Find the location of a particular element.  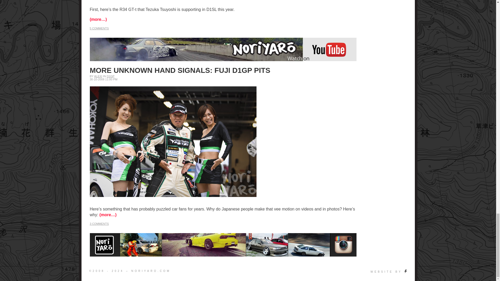

MORE UNKNOWN HAND SIGNALS: FUJI D1GP PITS is located at coordinates (180, 70).